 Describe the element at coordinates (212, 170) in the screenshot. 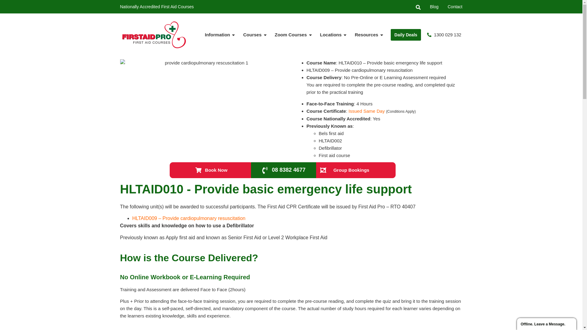

I see `Book Now` at that location.